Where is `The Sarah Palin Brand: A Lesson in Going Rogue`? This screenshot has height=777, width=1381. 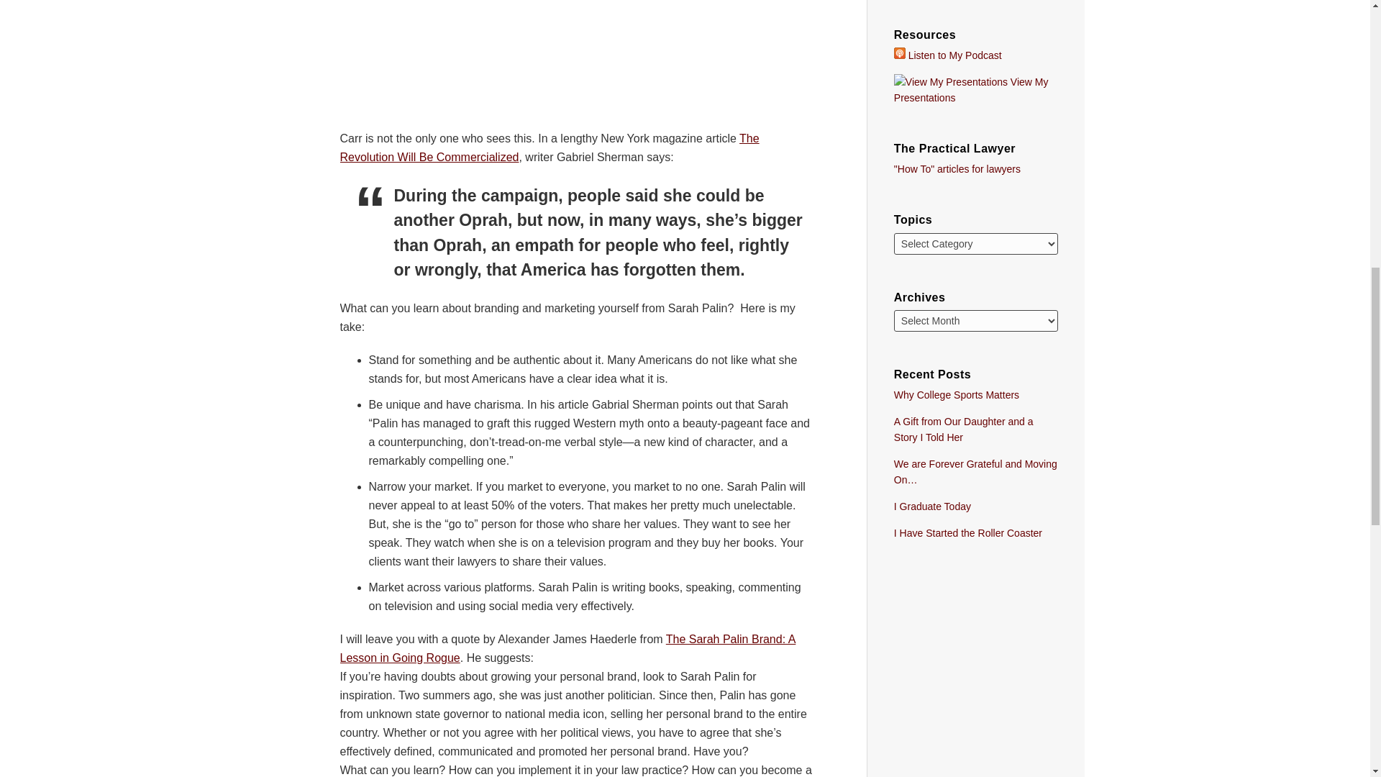 The Sarah Palin Brand: A Lesson in Going Rogue is located at coordinates (567, 649).